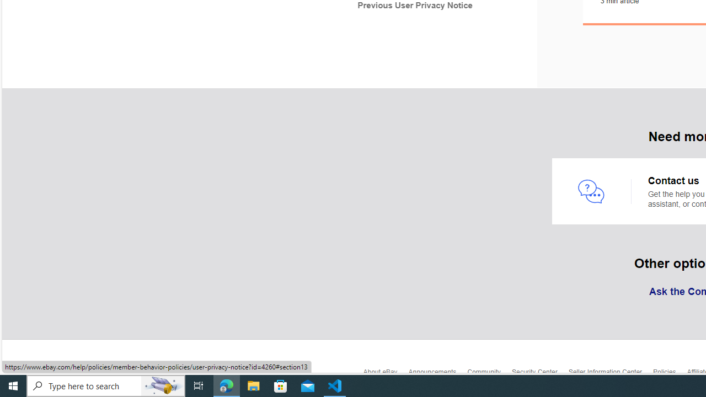 The image size is (706, 397). I want to click on Policies, so click(670, 375).